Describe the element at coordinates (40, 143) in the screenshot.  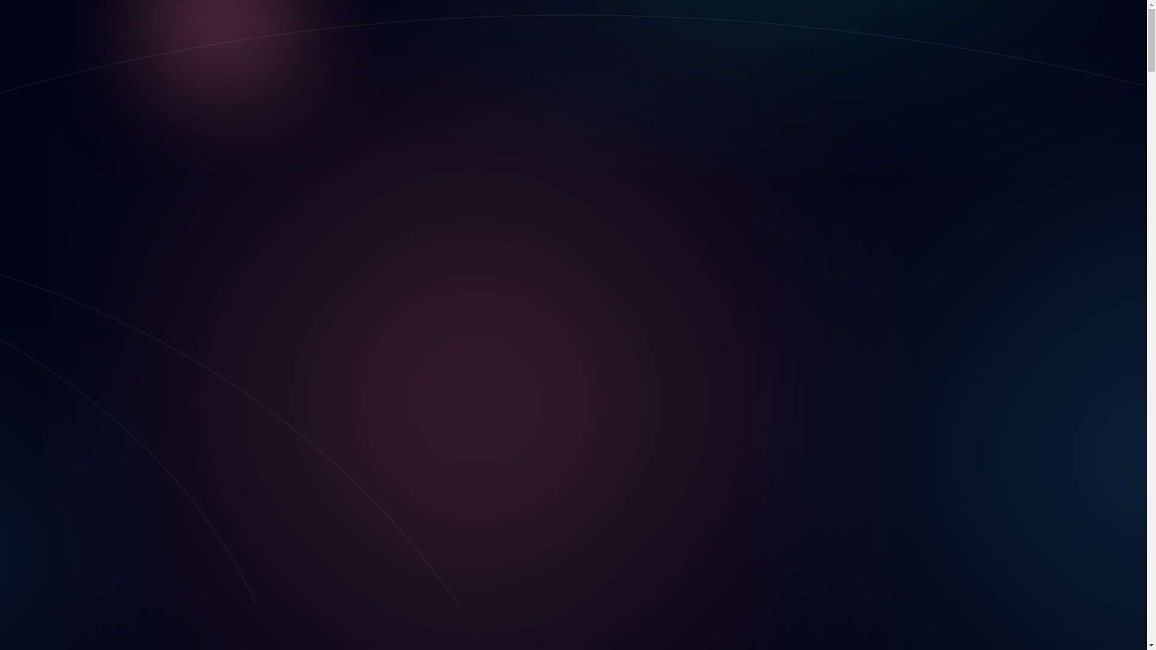
I see `Services` at that location.